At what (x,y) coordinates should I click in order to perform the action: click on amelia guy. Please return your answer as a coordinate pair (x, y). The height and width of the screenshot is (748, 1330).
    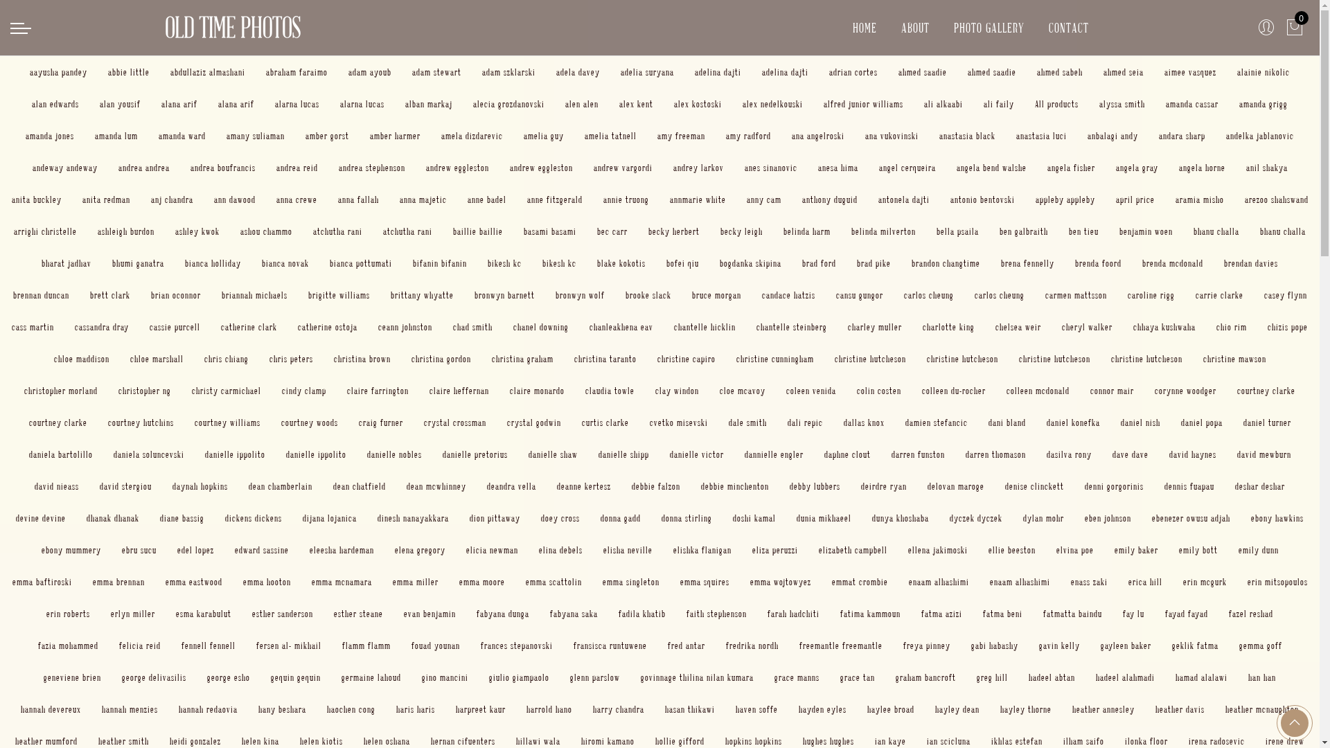
    Looking at the image, I should click on (544, 135).